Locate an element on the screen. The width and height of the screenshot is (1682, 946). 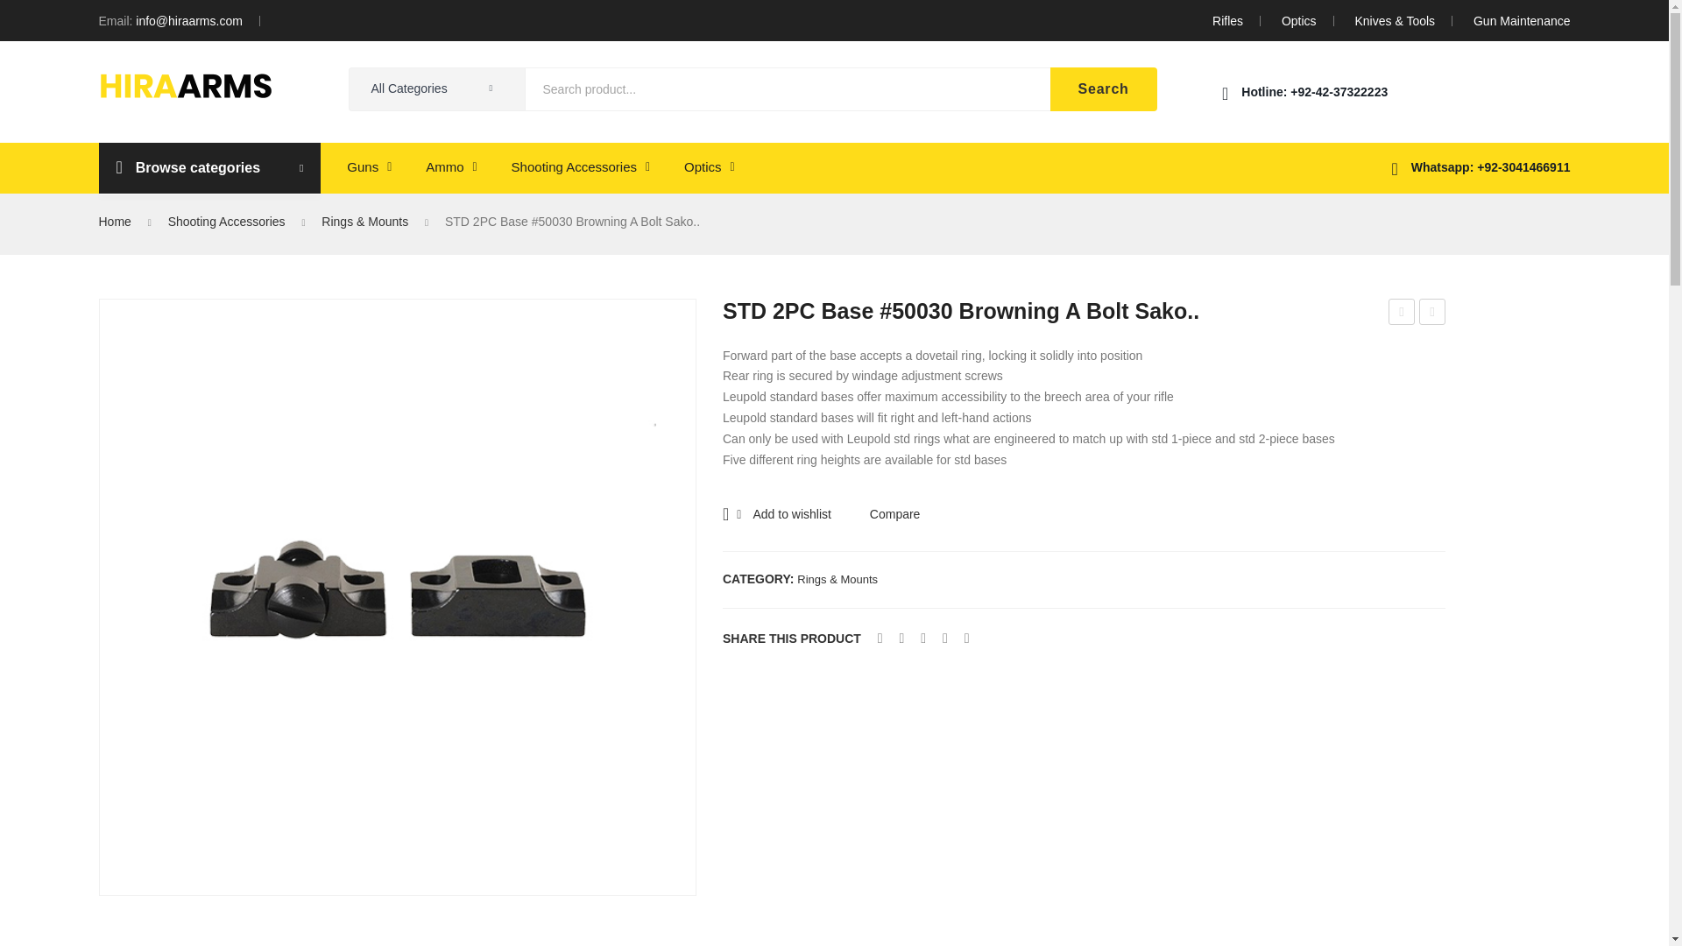
Rifles is located at coordinates (1227, 21).